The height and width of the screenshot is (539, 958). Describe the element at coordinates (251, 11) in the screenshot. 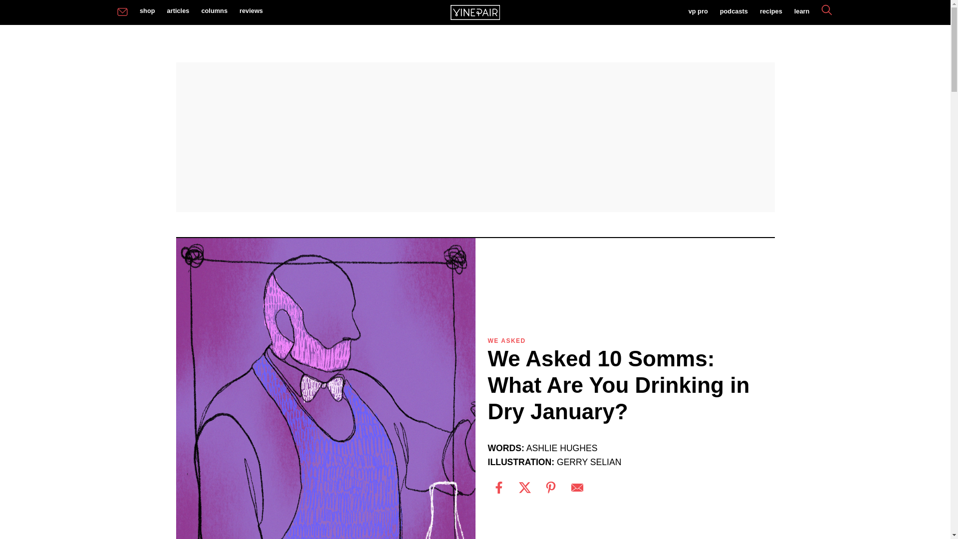

I see `reviews` at that location.